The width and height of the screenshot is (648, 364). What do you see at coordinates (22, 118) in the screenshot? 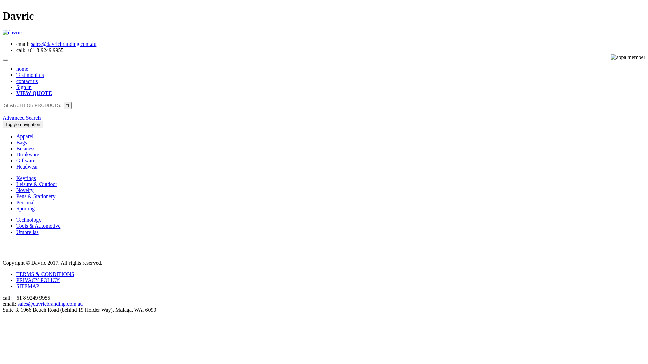
I see `Advanced Search` at bounding box center [22, 118].